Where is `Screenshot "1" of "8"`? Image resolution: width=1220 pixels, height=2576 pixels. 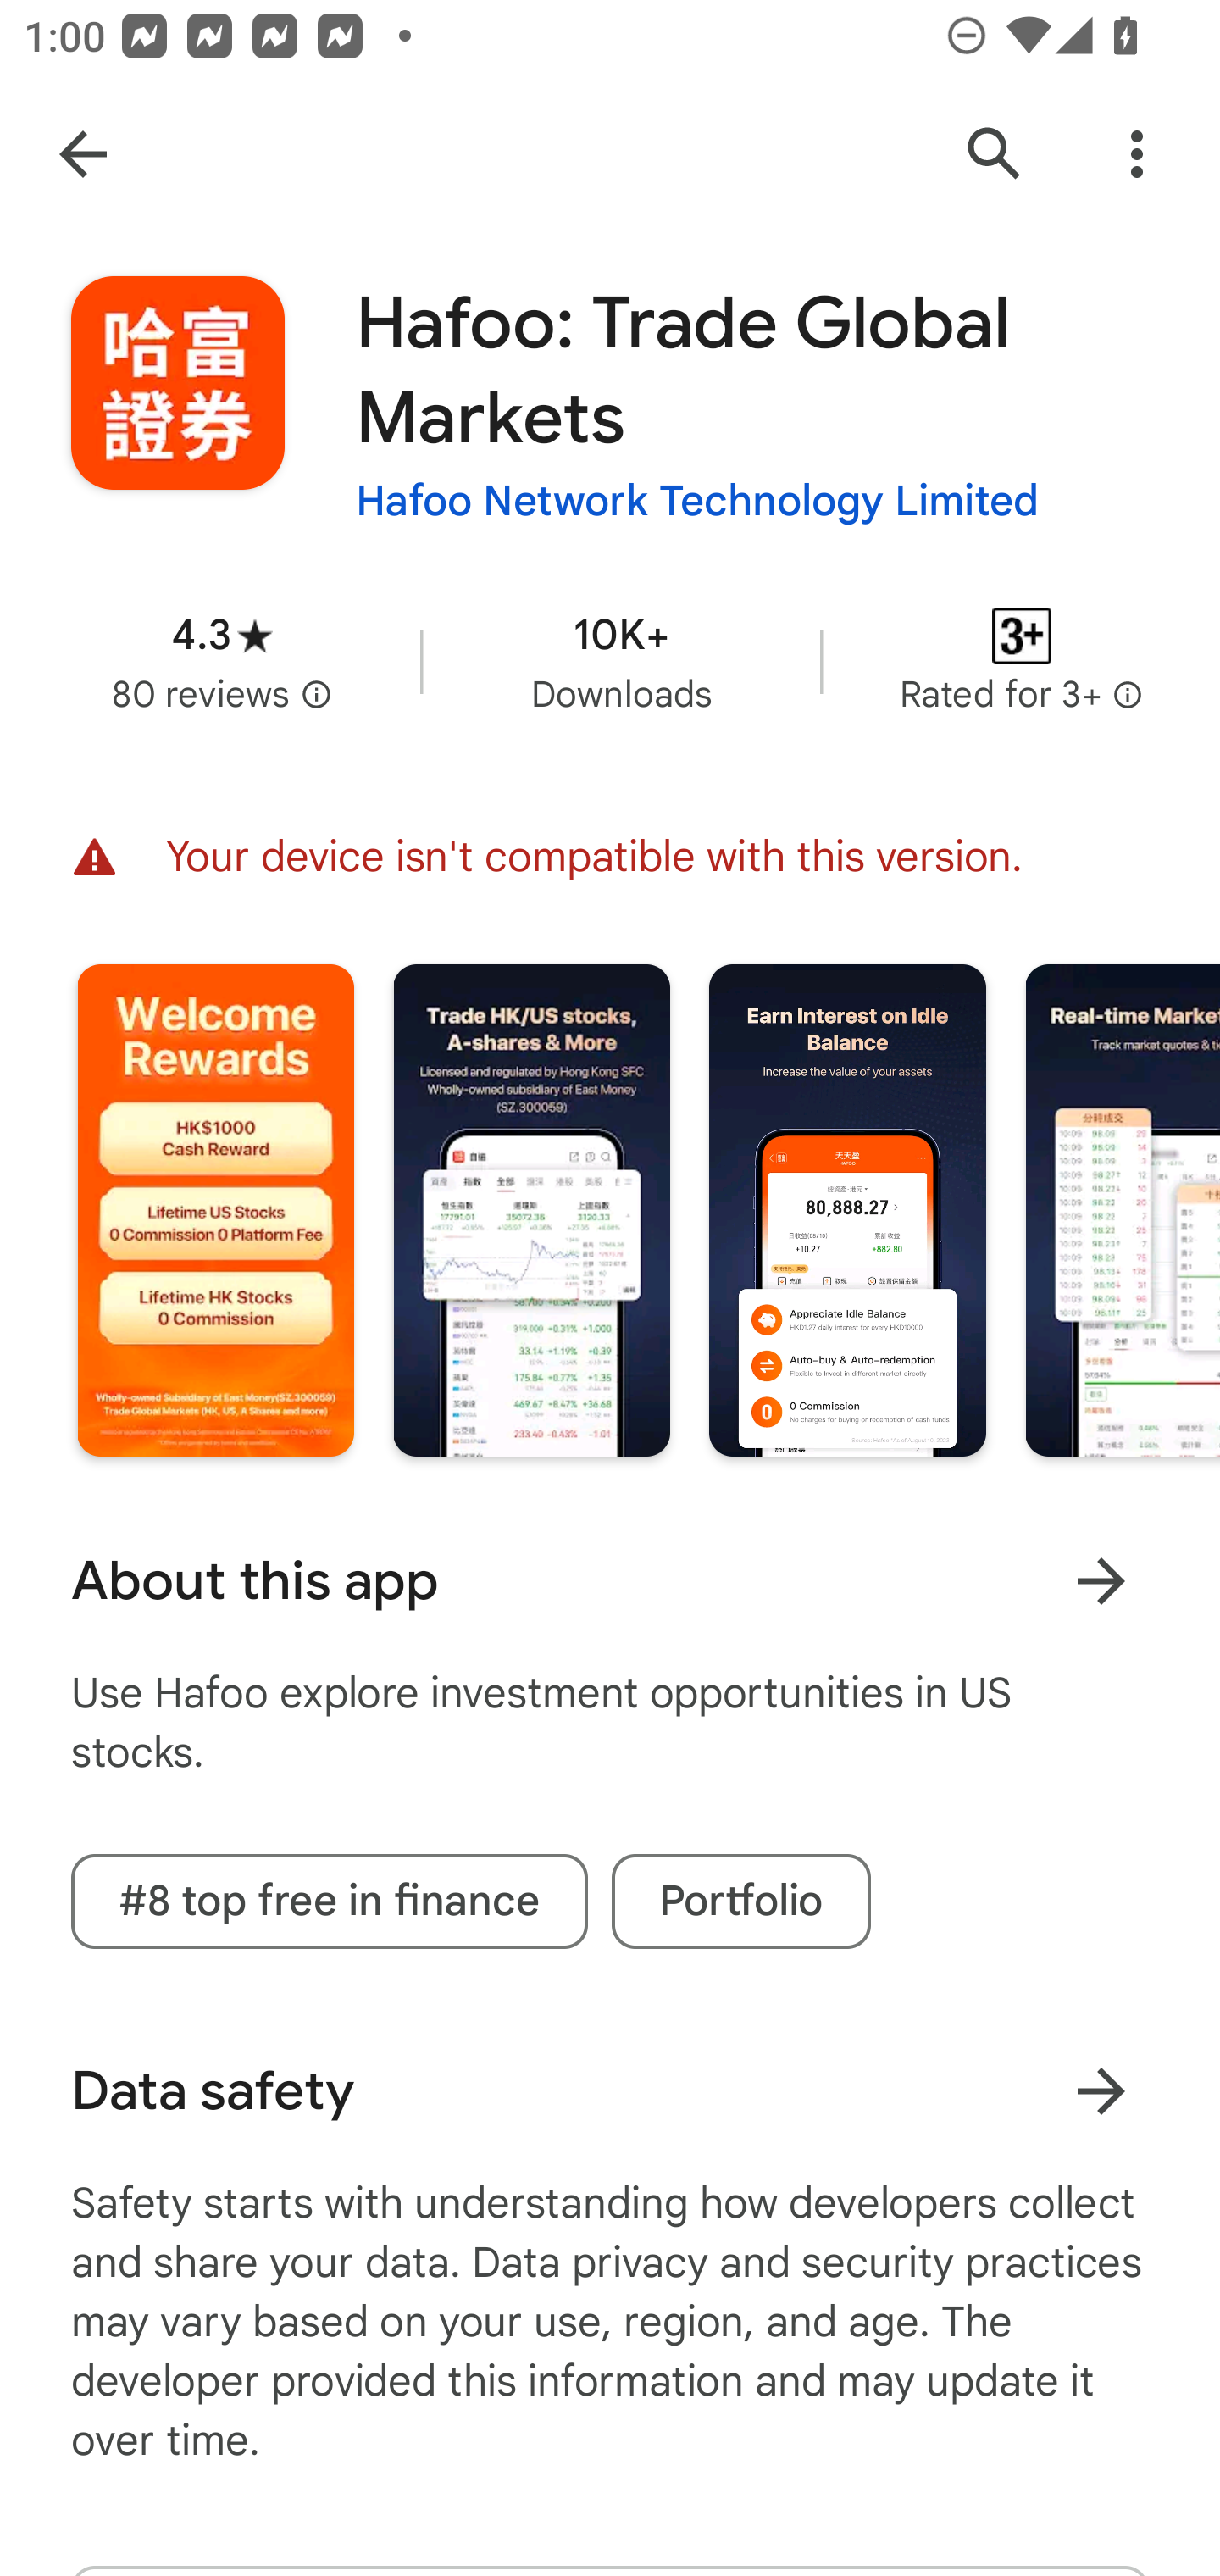
Screenshot "1" of "8" is located at coordinates (215, 1208).